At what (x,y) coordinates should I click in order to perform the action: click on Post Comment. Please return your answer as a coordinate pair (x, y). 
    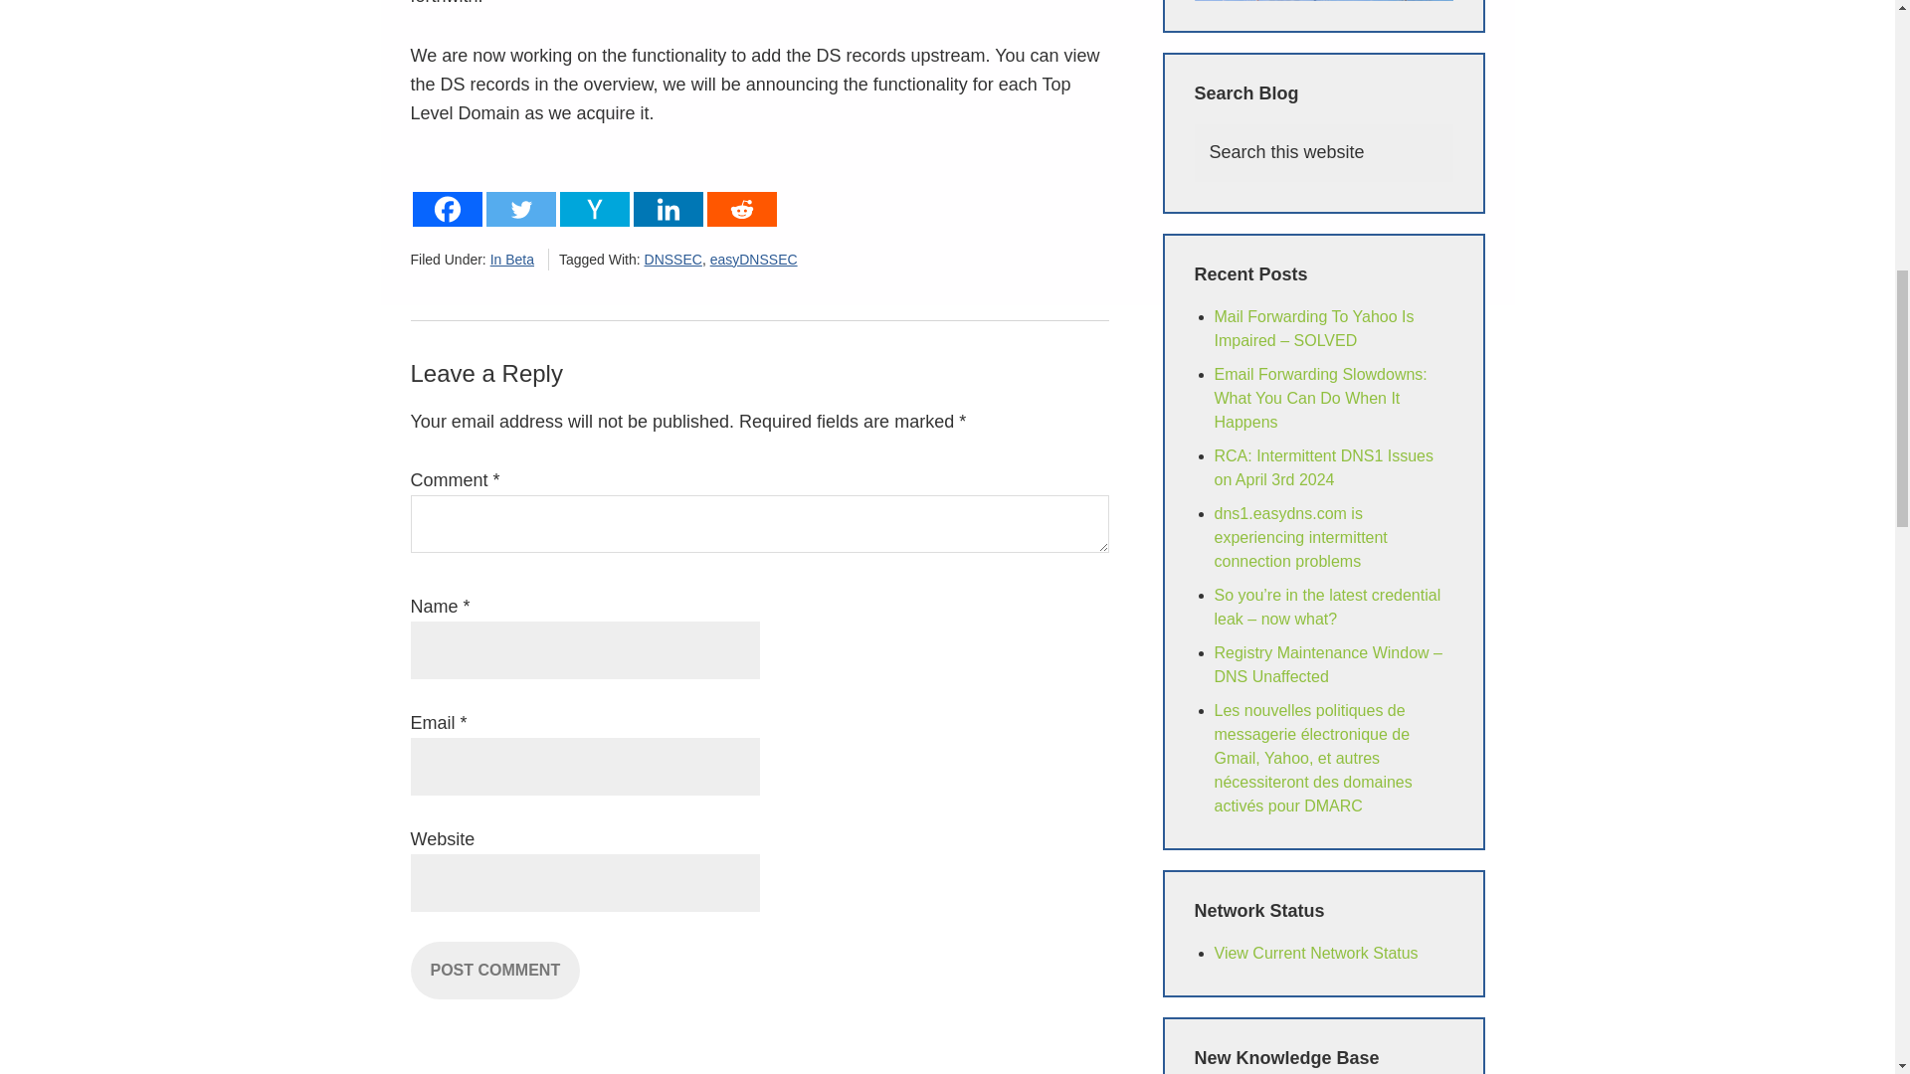
    Looking at the image, I should click on (495, 971).